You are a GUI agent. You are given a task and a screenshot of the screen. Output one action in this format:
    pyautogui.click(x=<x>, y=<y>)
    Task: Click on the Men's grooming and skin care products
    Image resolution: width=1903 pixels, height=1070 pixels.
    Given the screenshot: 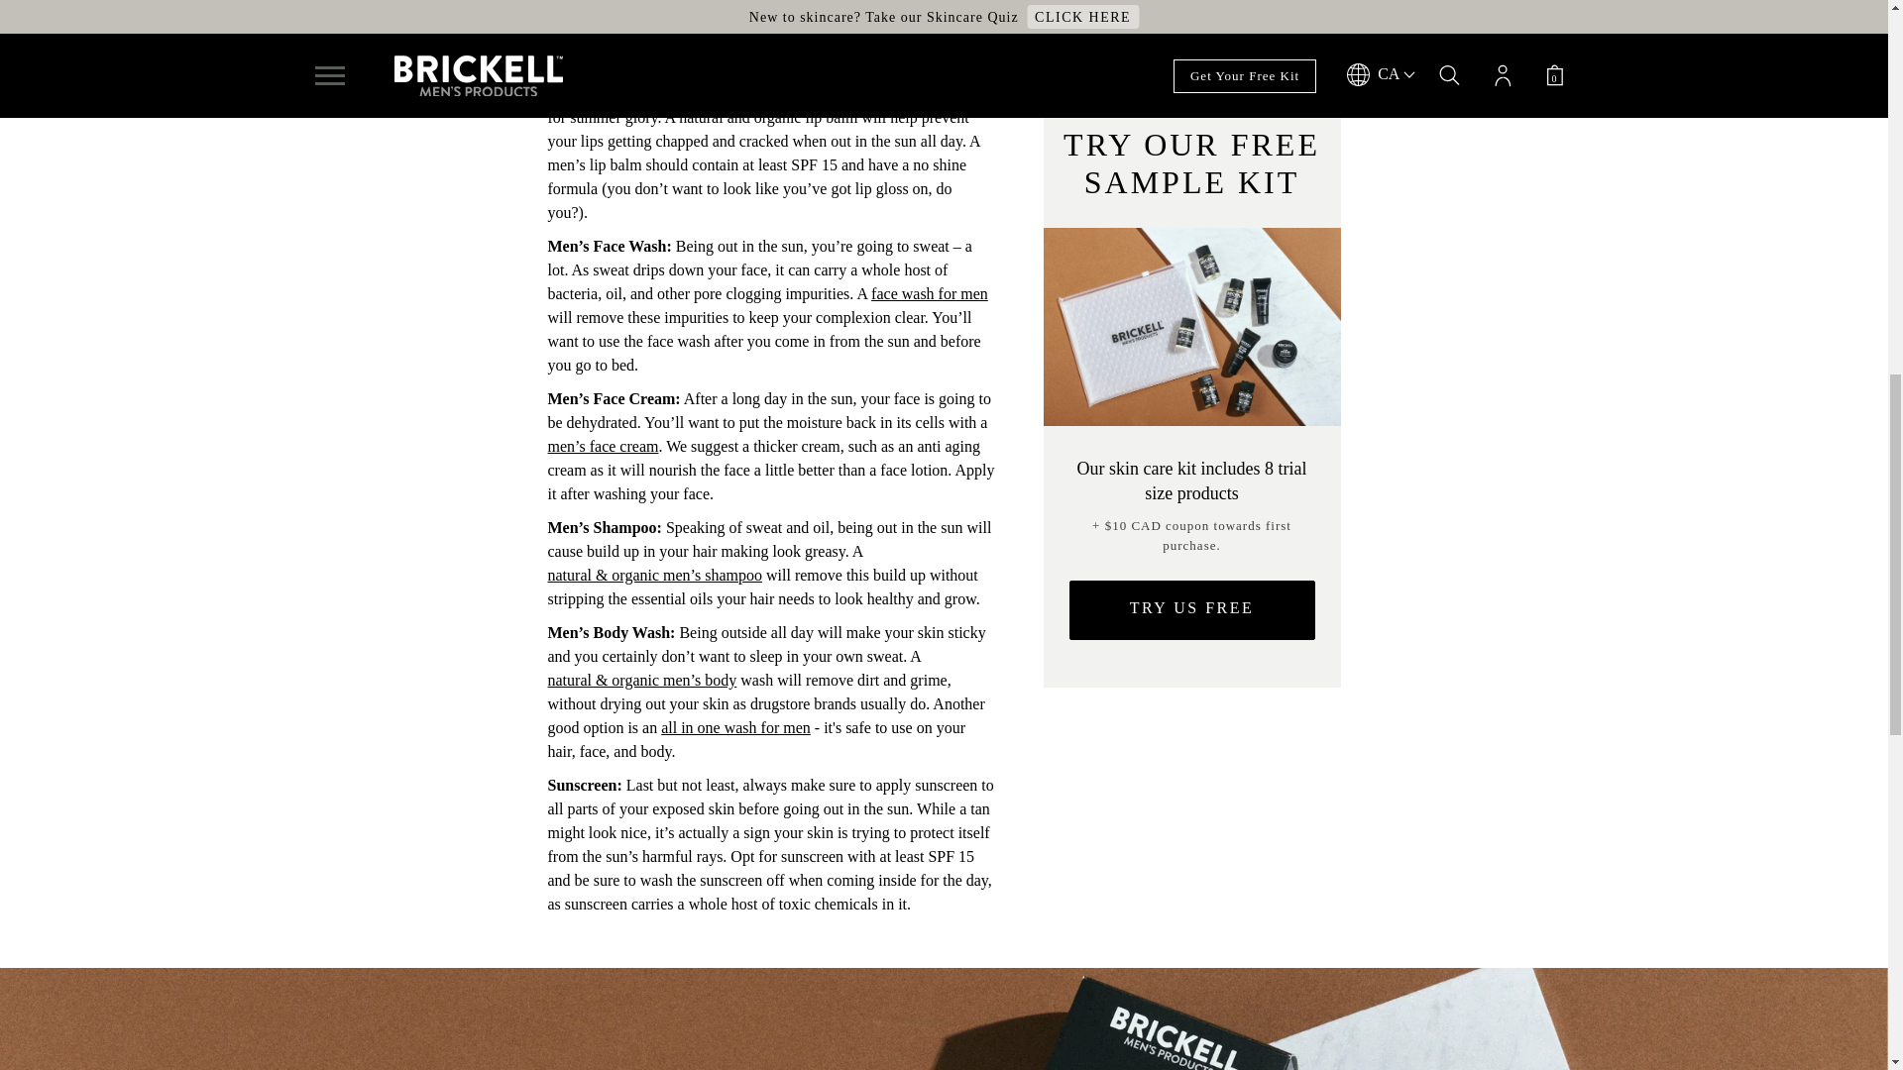 What is the action you would take?
    pyautogui.click(x=672, y=36)
    